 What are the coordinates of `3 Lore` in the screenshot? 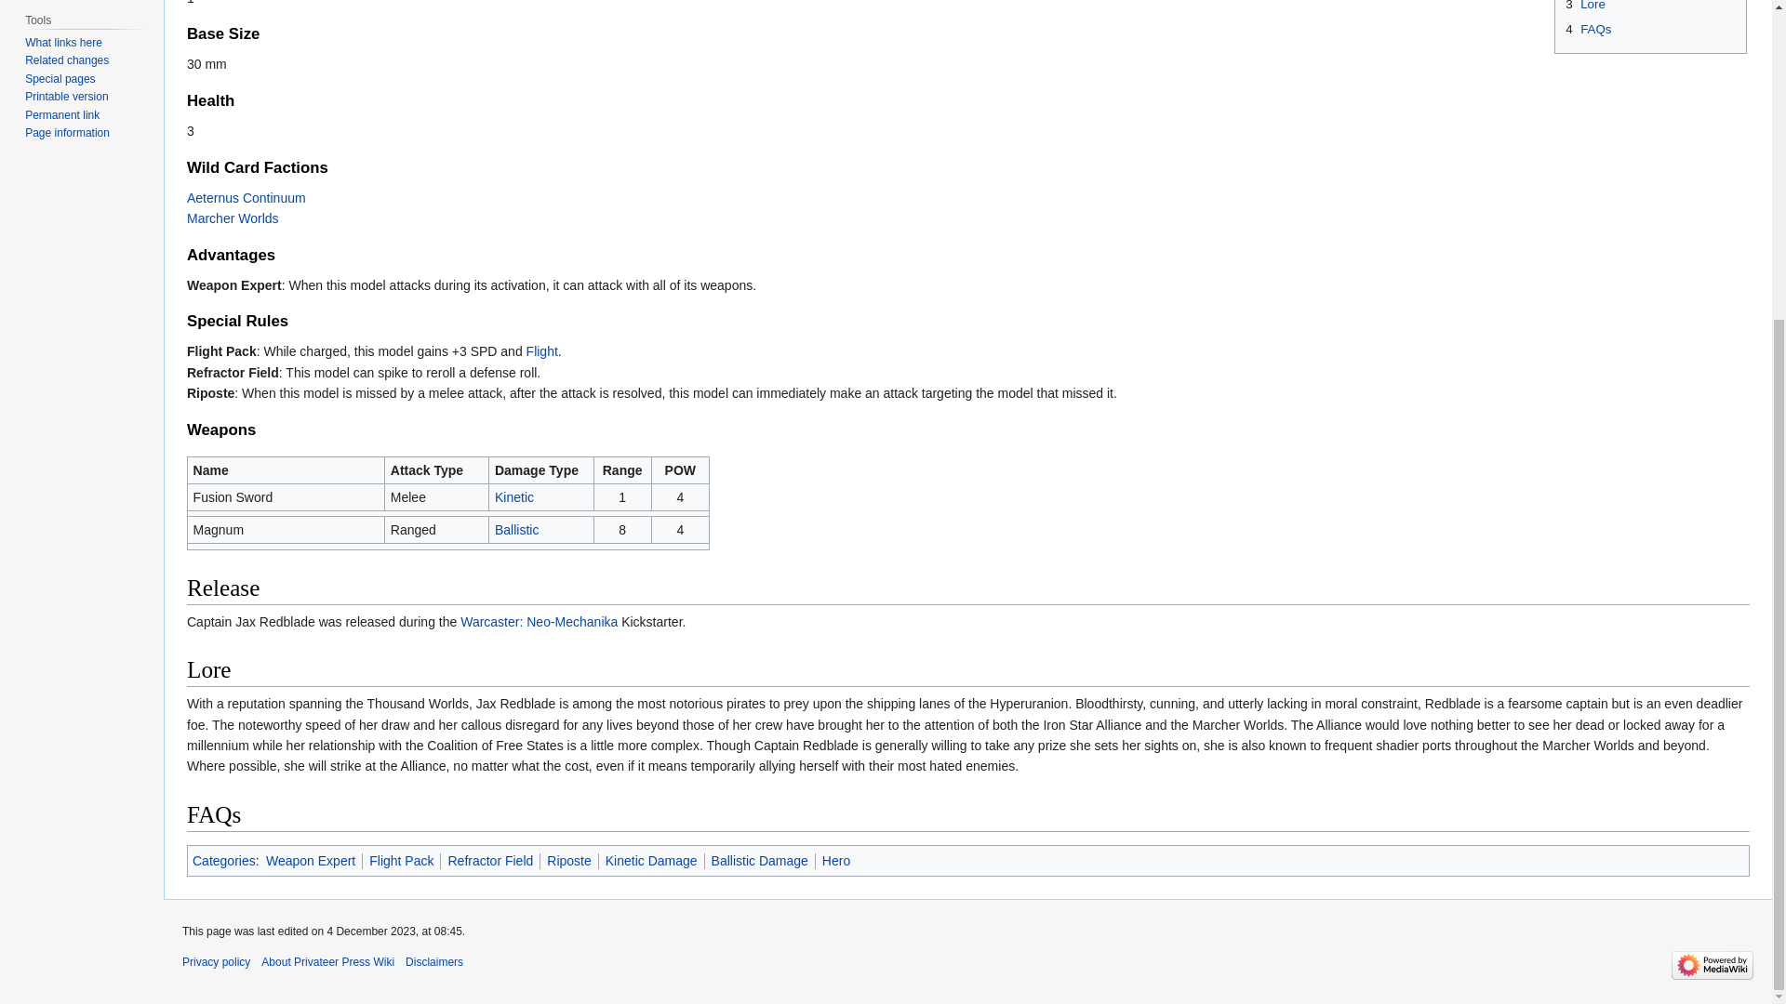 It's located at (1585, 6).